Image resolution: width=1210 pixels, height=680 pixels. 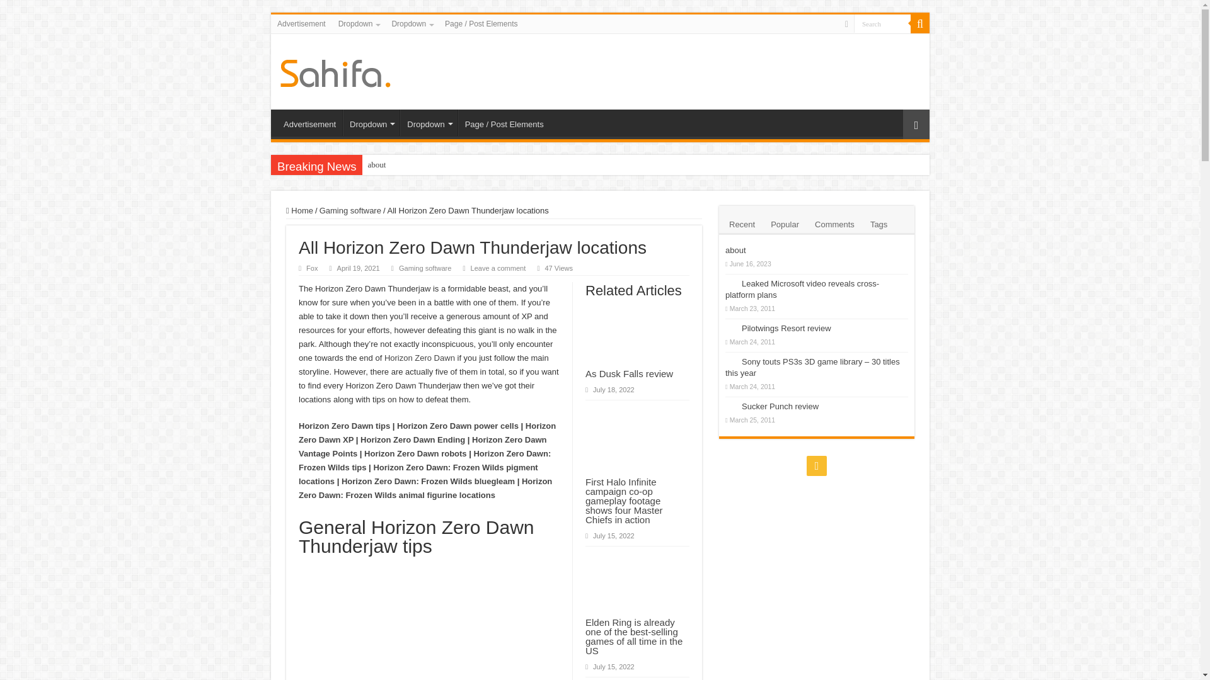 I want to click on Random Article, so click(x=916, y=124).